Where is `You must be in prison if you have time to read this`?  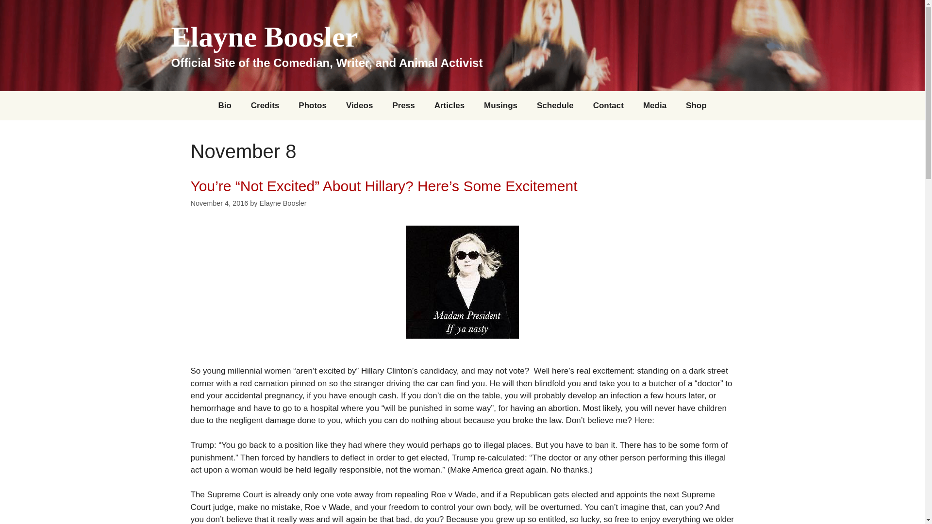 You must be in prison if you have time to read this is located at coordinates (449, 106).